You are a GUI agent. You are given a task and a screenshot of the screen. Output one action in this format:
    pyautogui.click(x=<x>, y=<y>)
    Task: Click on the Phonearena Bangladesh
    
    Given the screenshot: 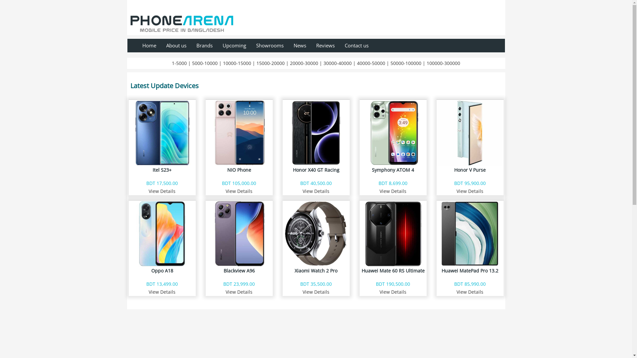 What is the action you would take?
    pyautogui.click(x=182, y=21)
    